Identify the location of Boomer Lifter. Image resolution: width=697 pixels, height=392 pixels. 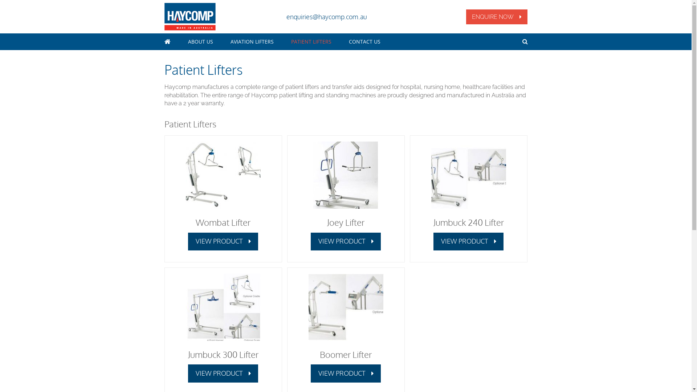
(346, 354).